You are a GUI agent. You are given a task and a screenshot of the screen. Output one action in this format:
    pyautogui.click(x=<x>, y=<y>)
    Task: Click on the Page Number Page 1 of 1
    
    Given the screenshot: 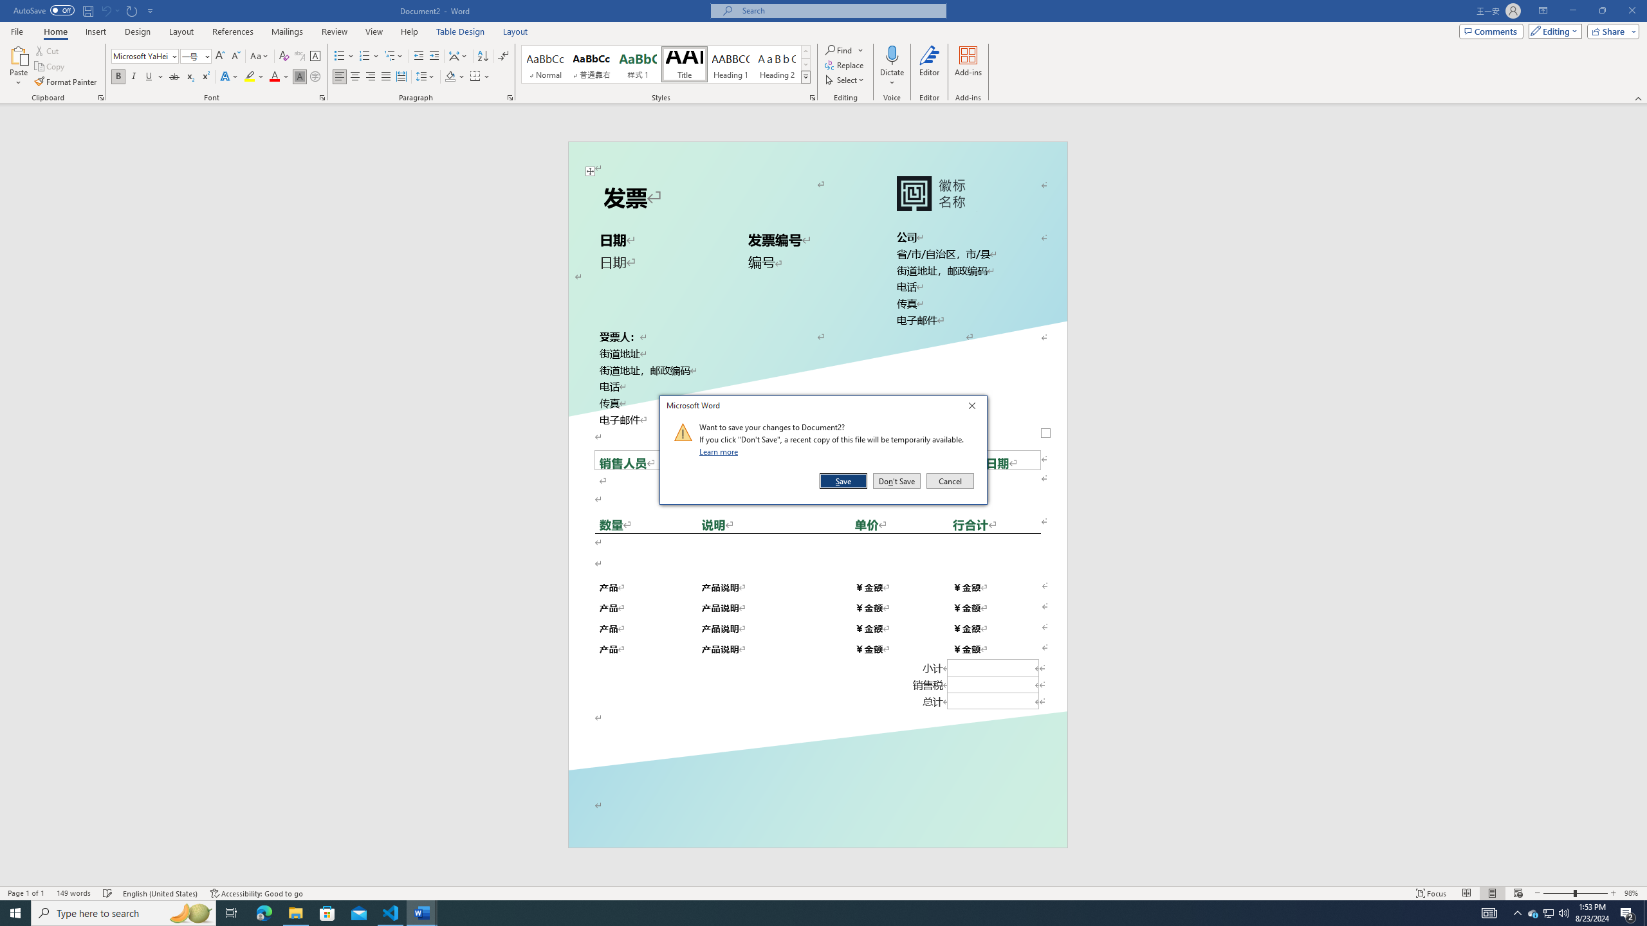 What is the action you would take?
    pyautogui.click(x=26, y=893)
    